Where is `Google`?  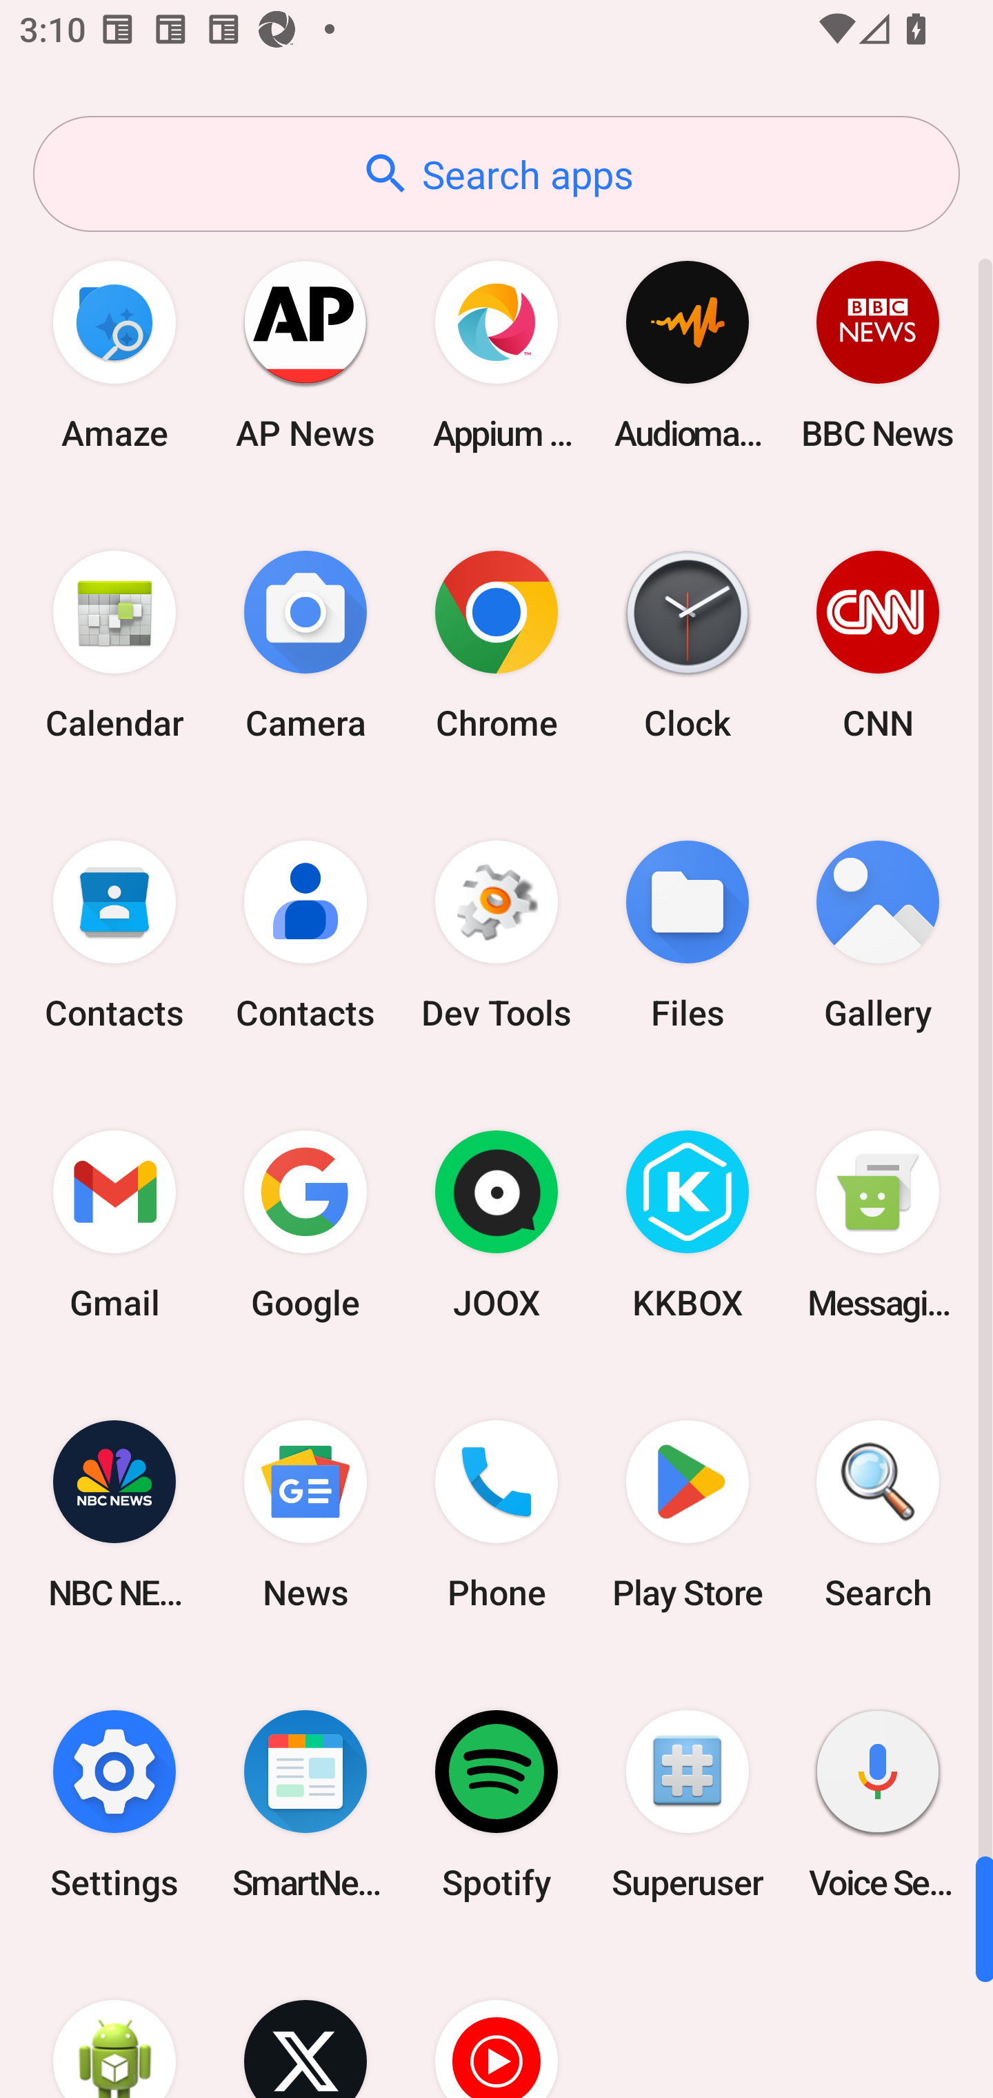
Google is located at coordinates (305, 1225).